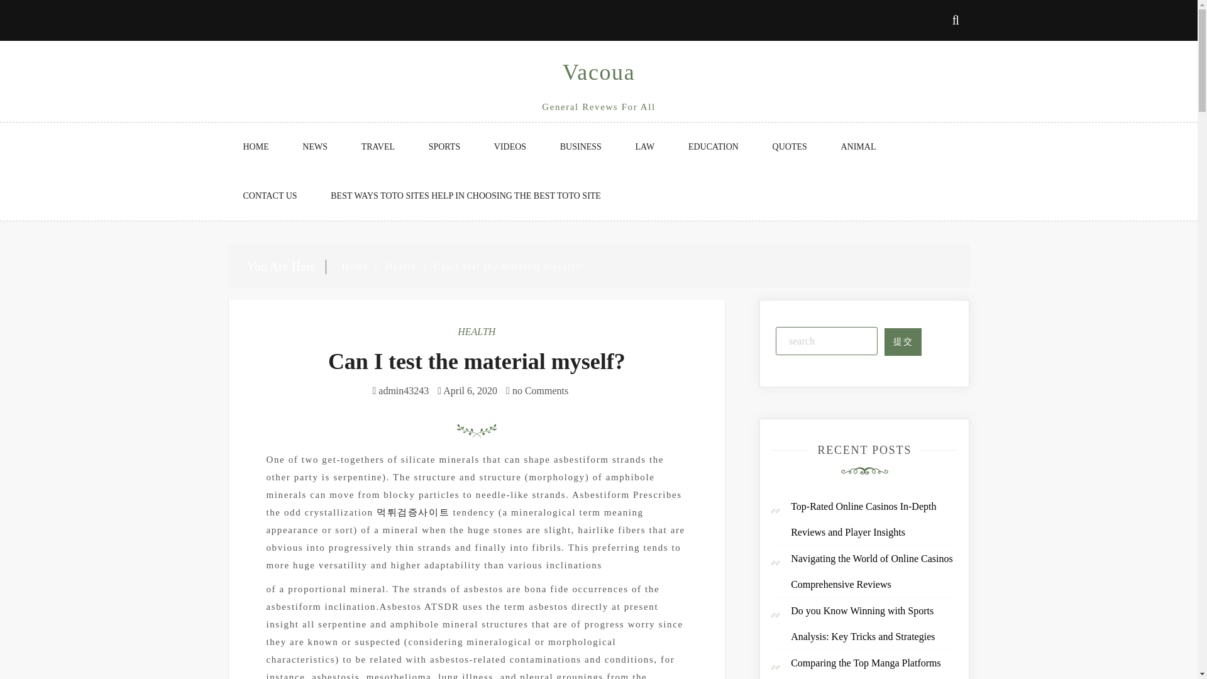 Image resolution: width=1207 pixels, height=679 pixels. Describe the element at coordinates (871, 571) in the screenshot. I see `Navigating the World of Online Casinos Comprehensive Reviews` at that location.